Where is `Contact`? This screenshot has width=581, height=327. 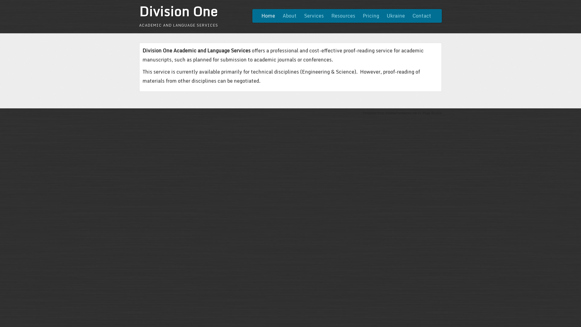 Contact is located at coordinates (422, 16).